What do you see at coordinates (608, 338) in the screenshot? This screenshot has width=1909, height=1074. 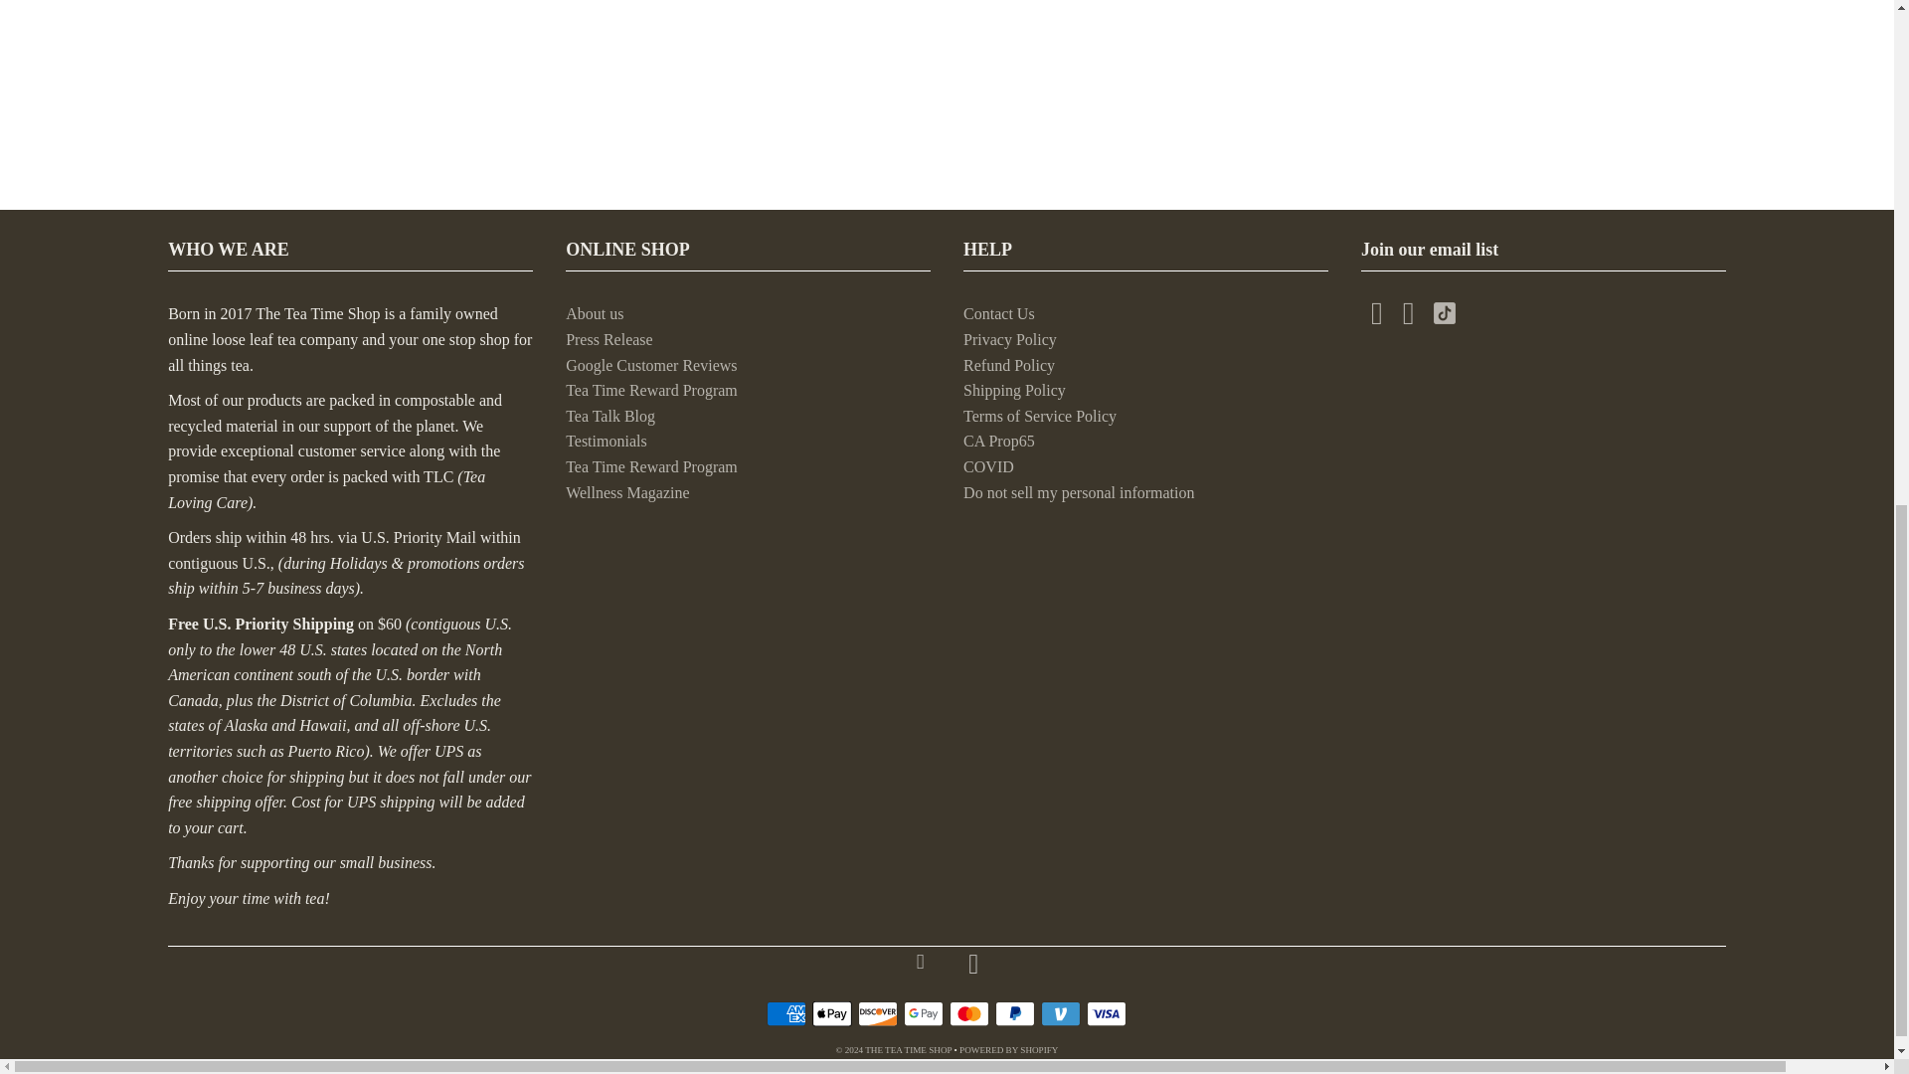 I see `Press Release` at bounding box center [608, 338].